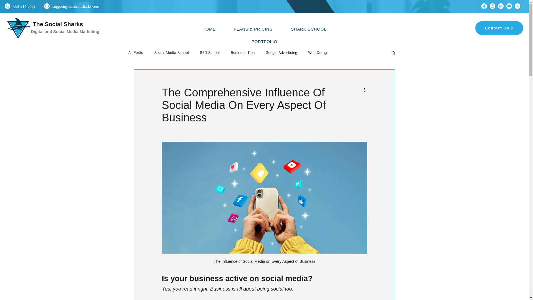  Describe the element at coordinates (172, 53) in the screenshot. I see `Social Media School` at that location.